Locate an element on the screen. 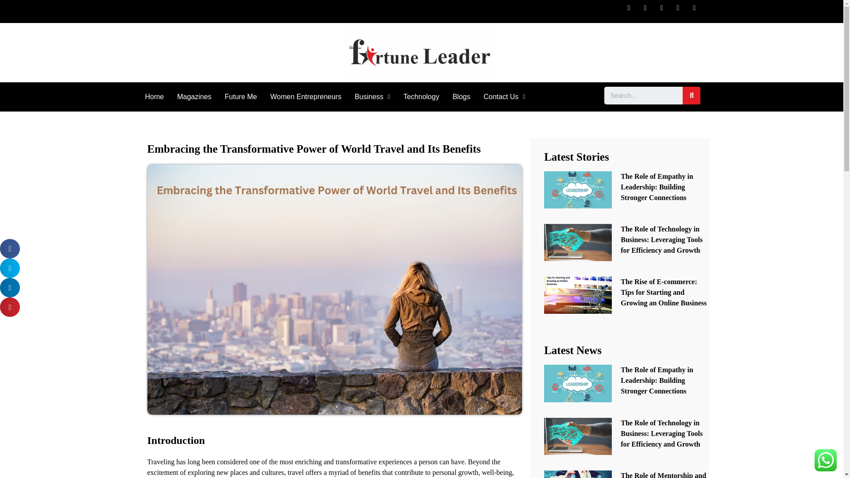  Business is located at coordinates (372, 96).